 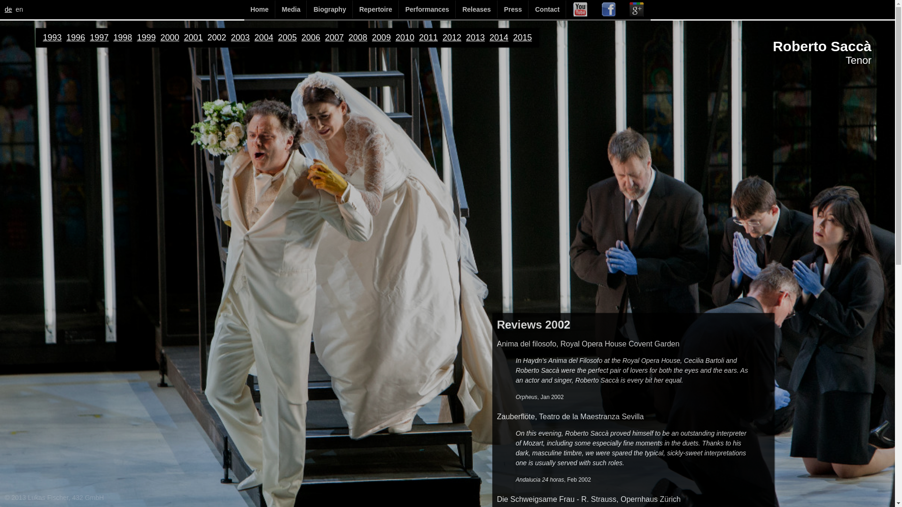 I want to click on de, so click(x=8, y=9).